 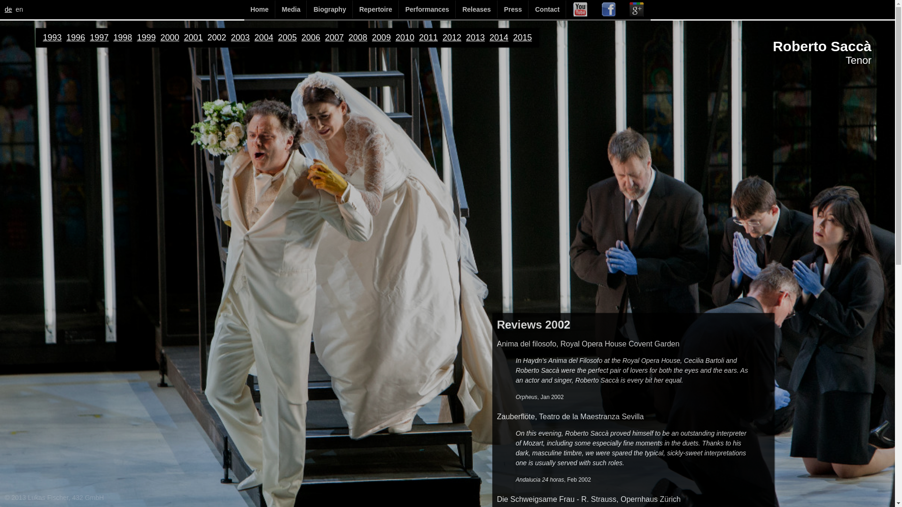 I want to click on de, so click(x=8, y=9).